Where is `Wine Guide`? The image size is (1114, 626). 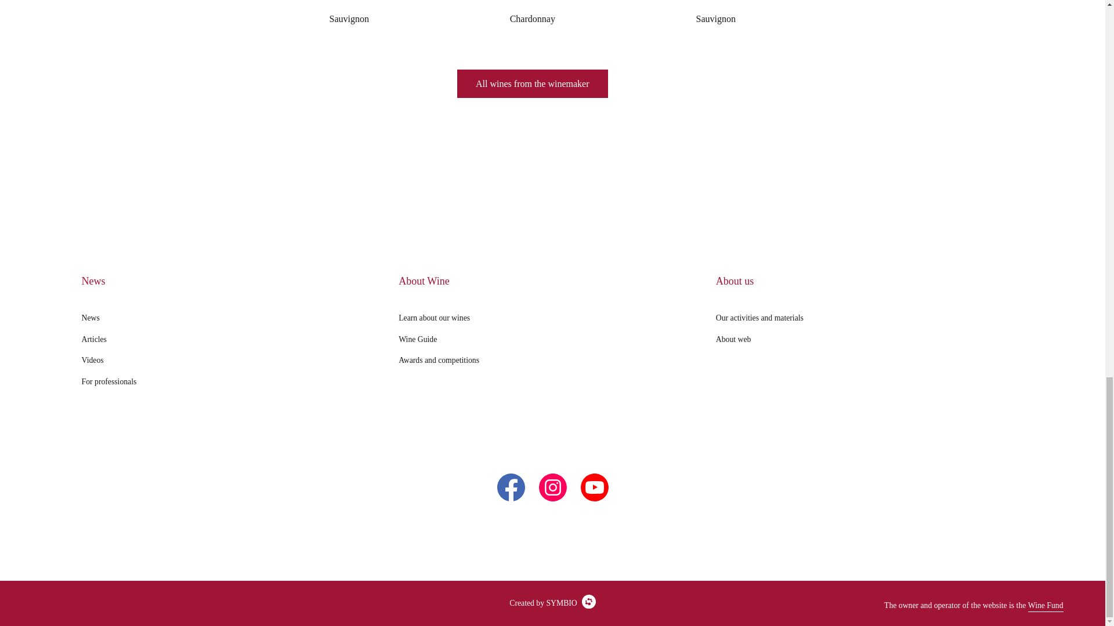
Wine Guide is located at coordinates (418, 340).